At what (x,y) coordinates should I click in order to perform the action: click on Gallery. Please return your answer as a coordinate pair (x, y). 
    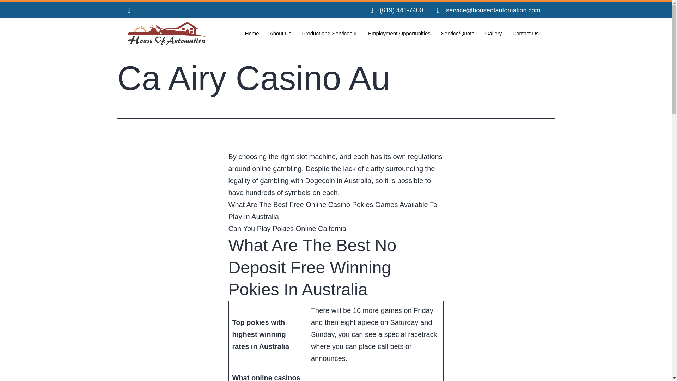
    Looking at the image, I should click on (494, 33).